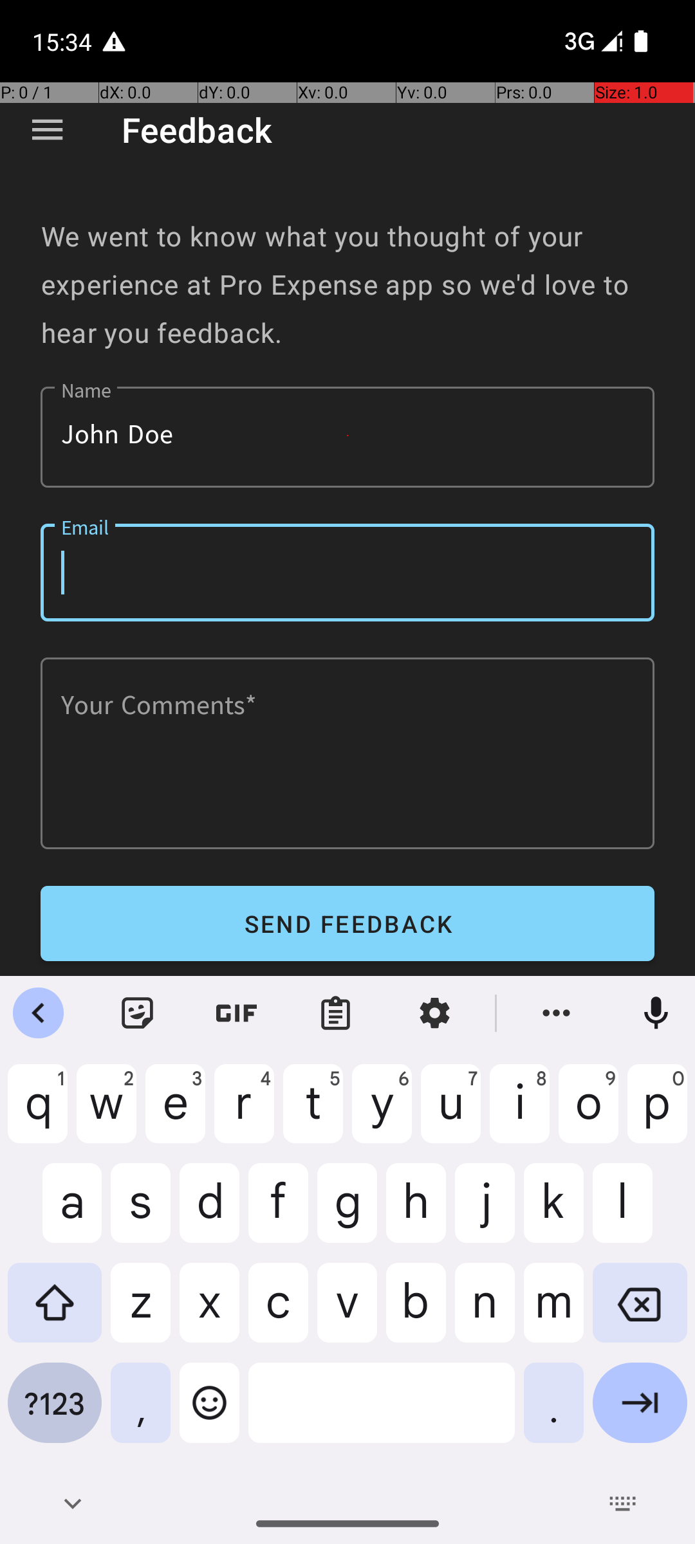 This screenshot has width=695, height=1544. I want to click on SEND FEEDBACK, so click(347, 924).